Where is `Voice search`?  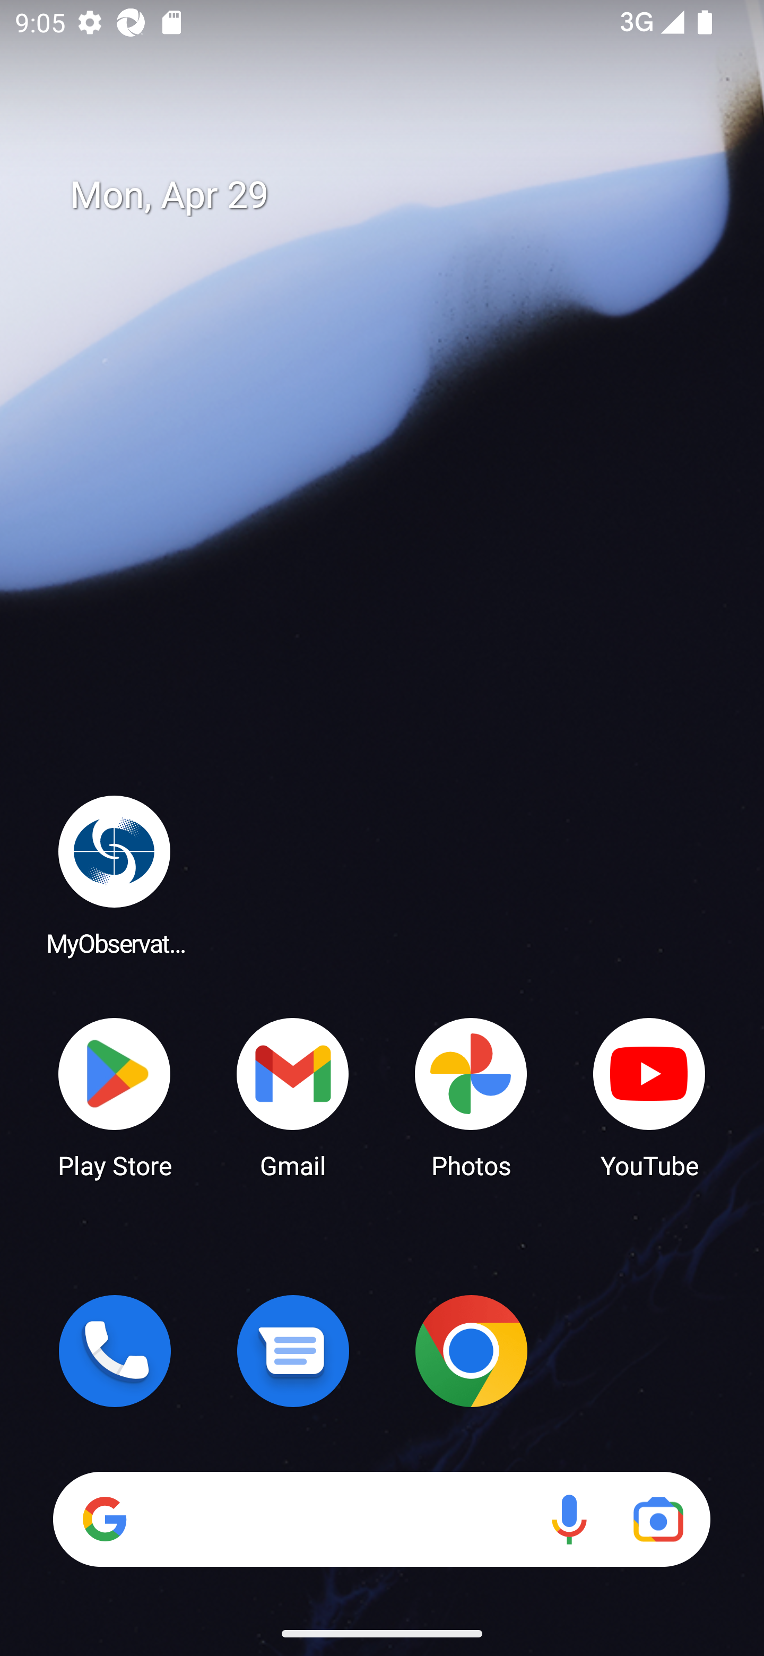 Voice search is located at coordinates (569, 1519).